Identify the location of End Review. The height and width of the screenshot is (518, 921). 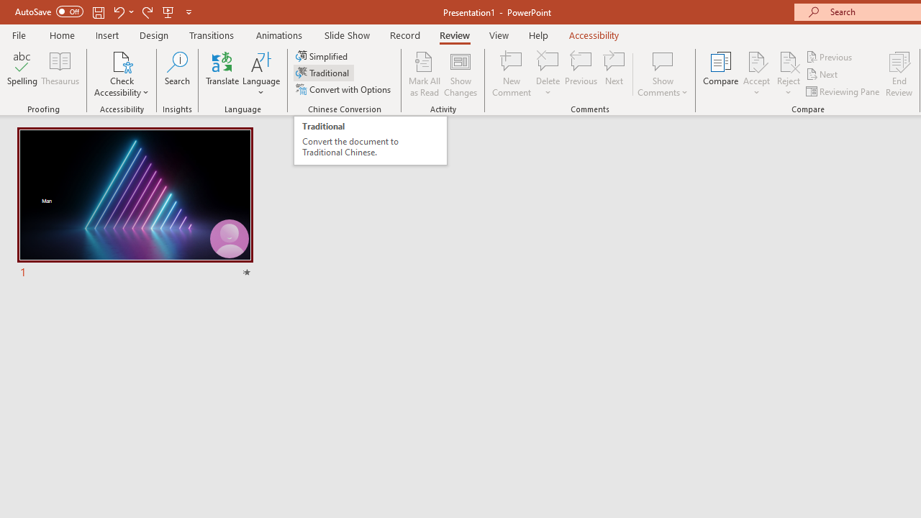
(899, 73).